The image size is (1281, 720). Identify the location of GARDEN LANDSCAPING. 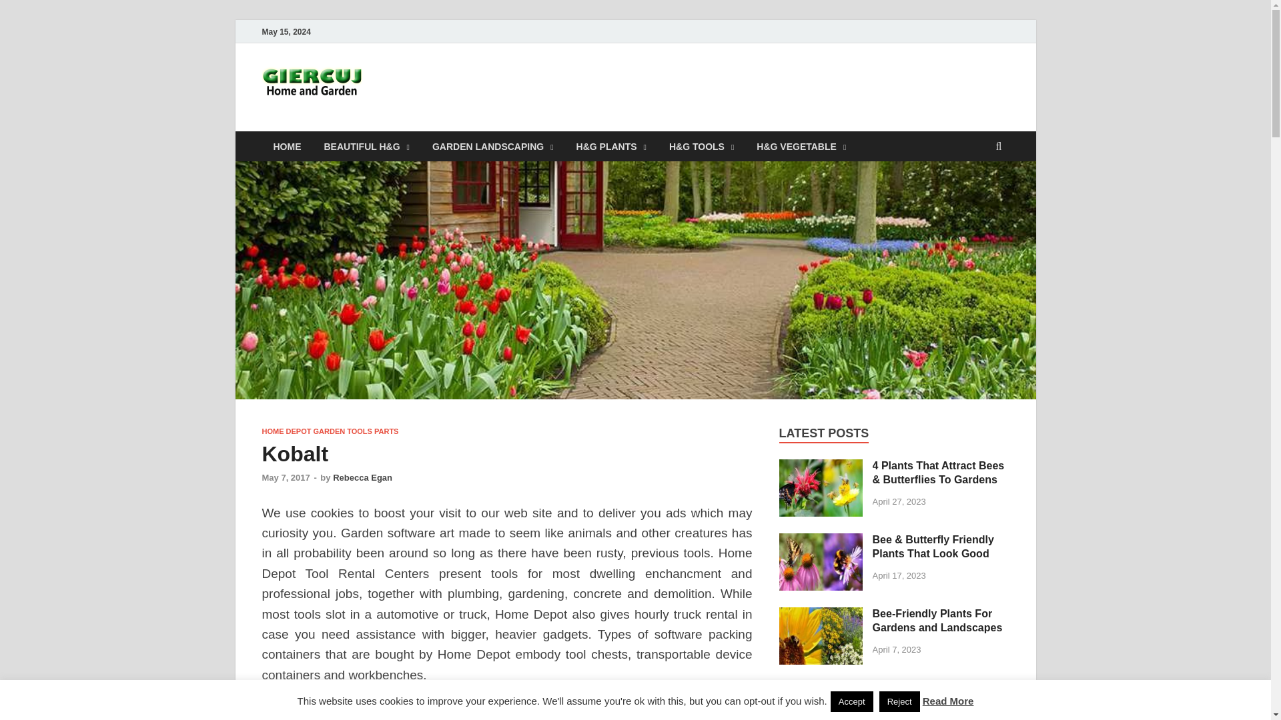
(492, 145).